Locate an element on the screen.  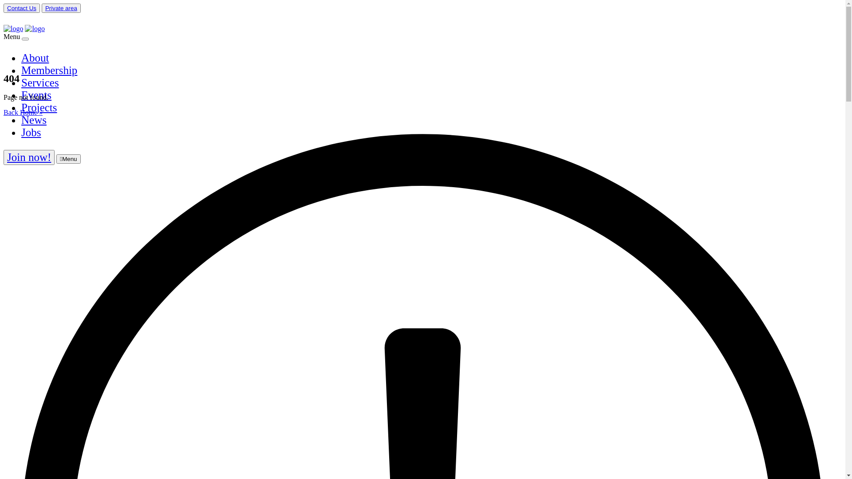
Menu is located at coordinates (68, 159).